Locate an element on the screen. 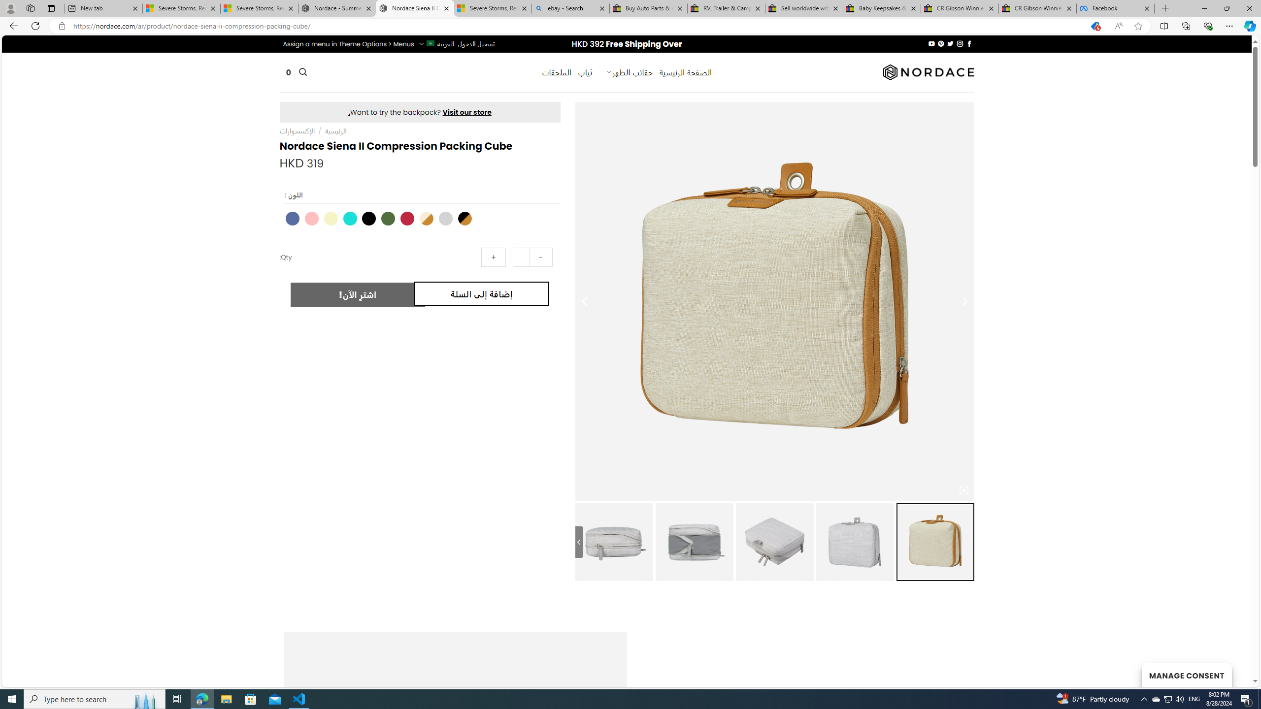 This screenshot has width=1261, height=709. + is located at coordinates (494, 257).